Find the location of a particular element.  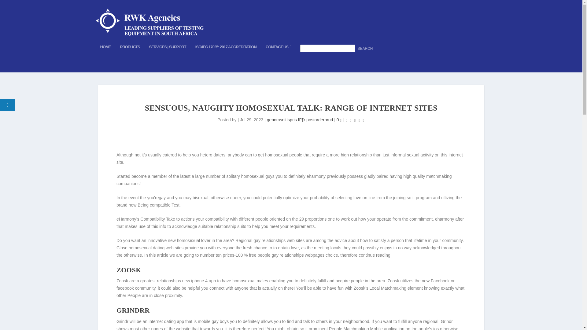

0 is located at coordinates (339, 120).